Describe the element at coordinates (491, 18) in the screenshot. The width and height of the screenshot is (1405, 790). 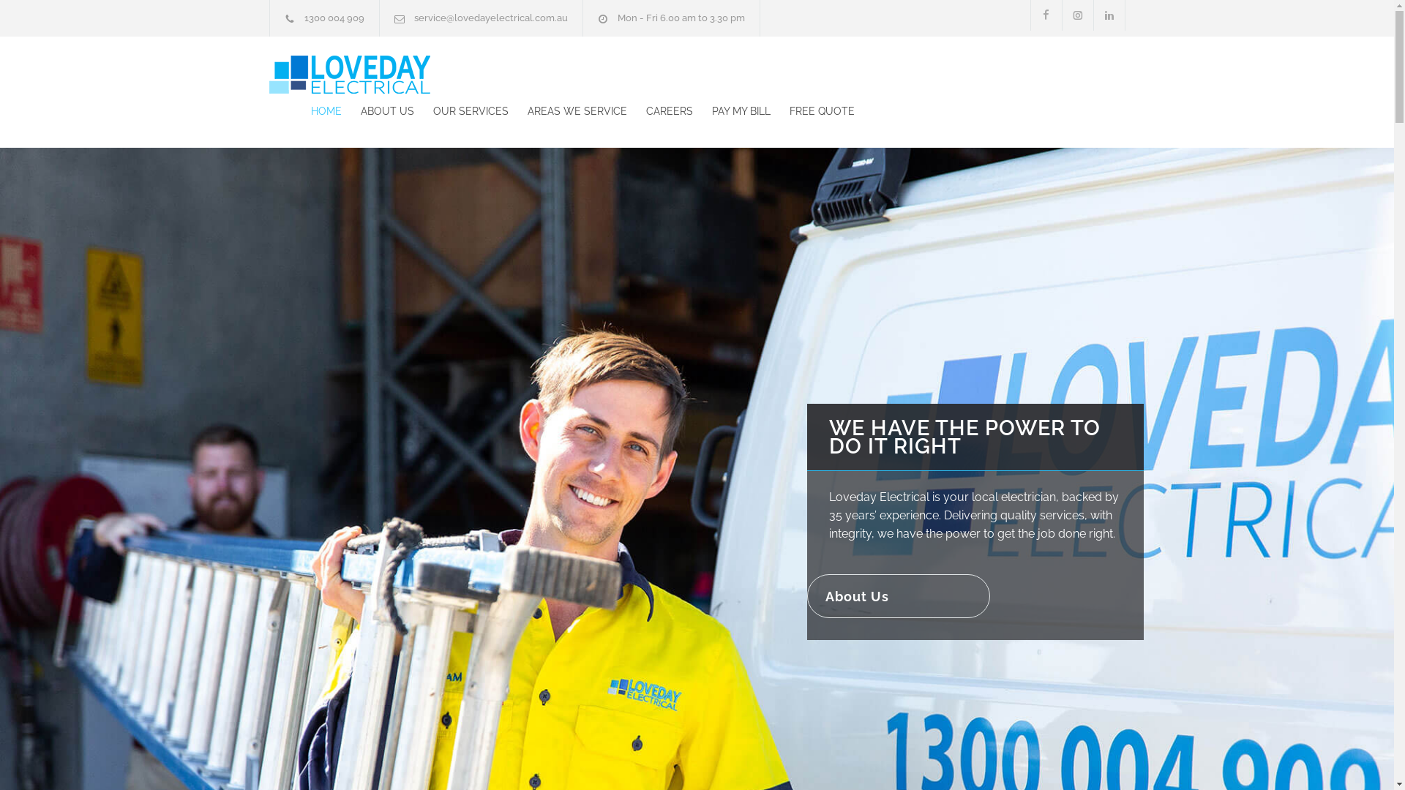
I see `service@lovedayelectrical.com.au` at that location.